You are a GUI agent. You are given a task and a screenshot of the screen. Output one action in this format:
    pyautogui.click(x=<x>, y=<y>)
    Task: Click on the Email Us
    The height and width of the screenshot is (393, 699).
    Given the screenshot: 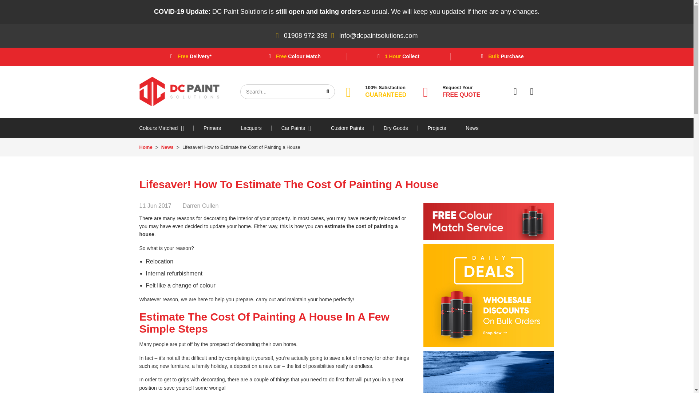 What is the action you would take?
    pyautogui.click(x=378, y=36)
    